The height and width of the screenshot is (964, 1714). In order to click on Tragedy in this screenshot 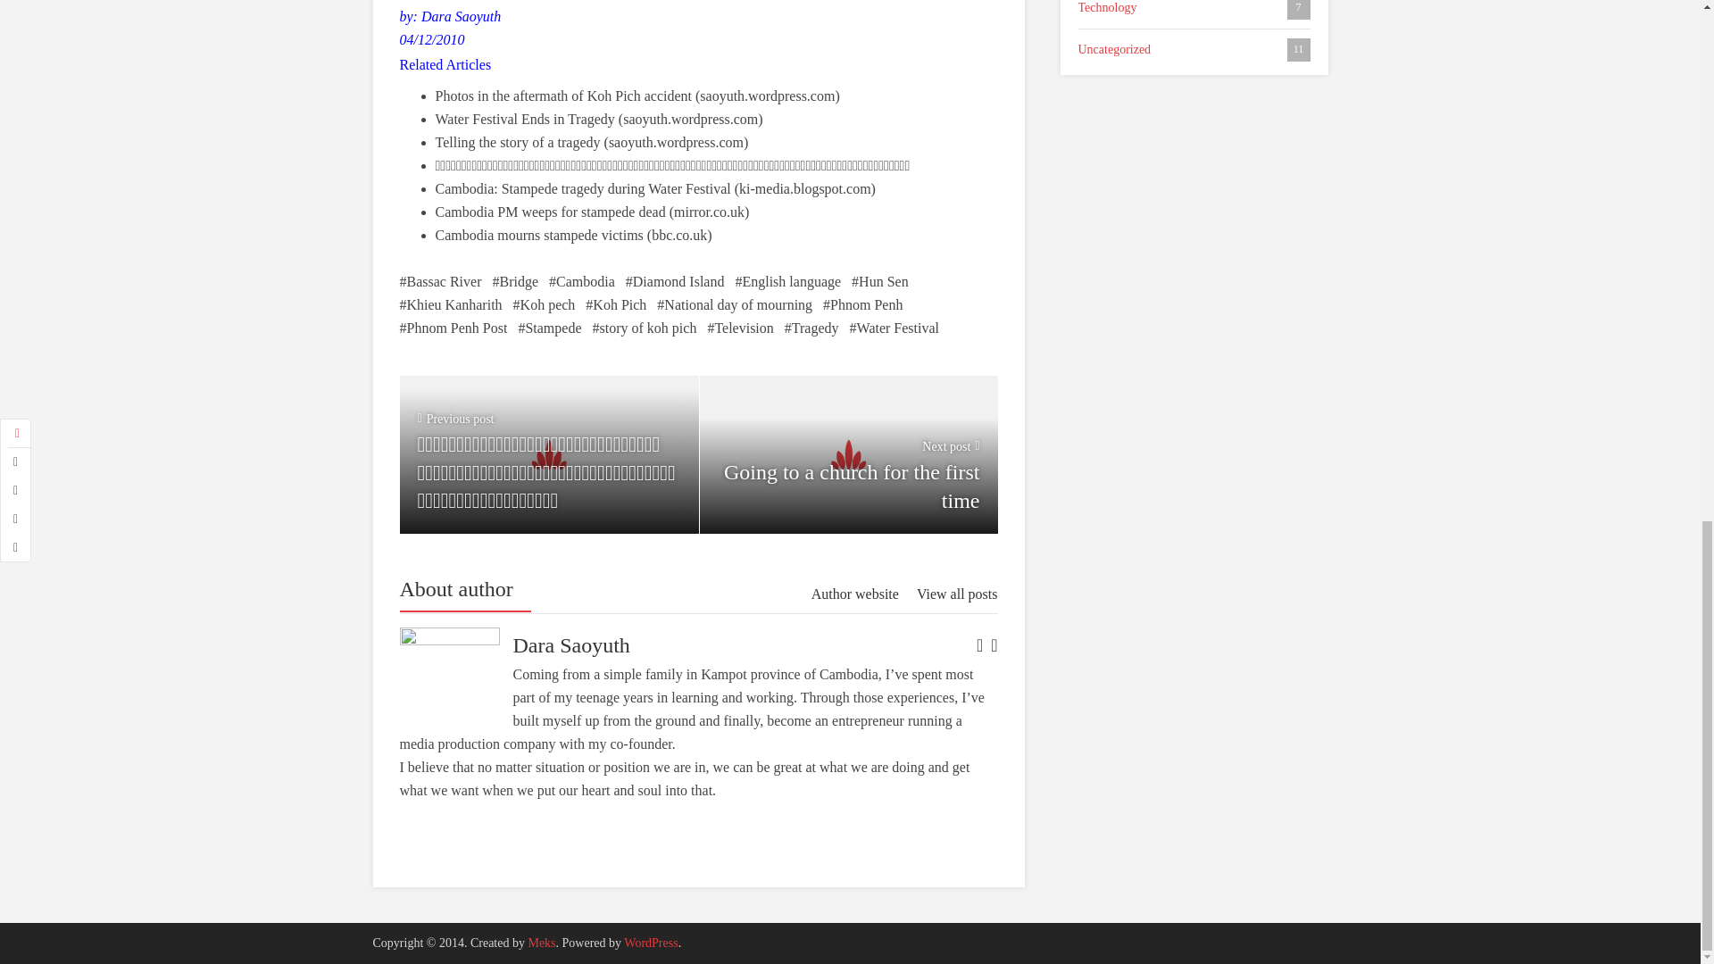, I will do `click(812, 328)`.